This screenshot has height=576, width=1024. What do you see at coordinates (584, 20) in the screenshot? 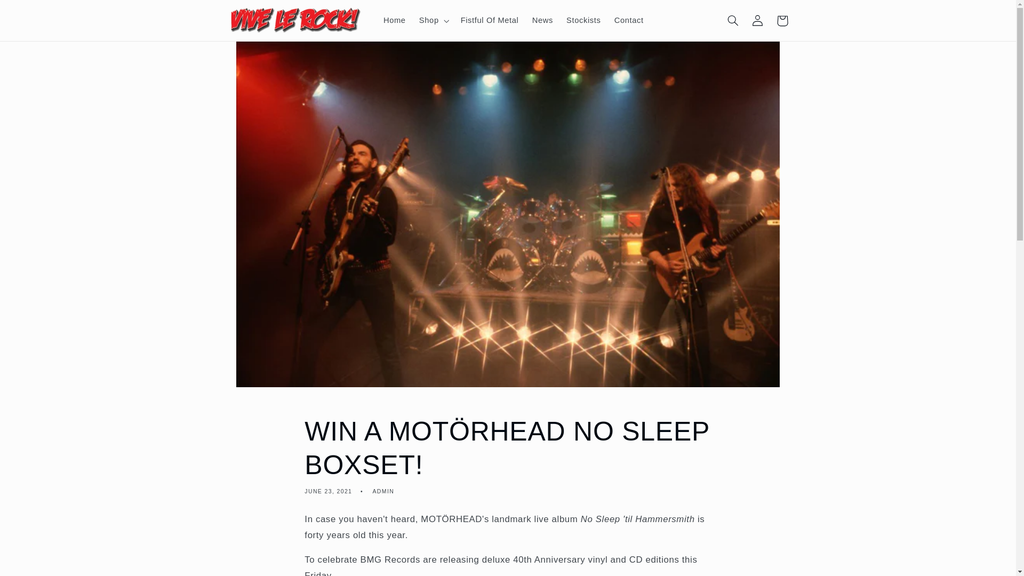
I see `Stockists` at bounding box center [584, 20].